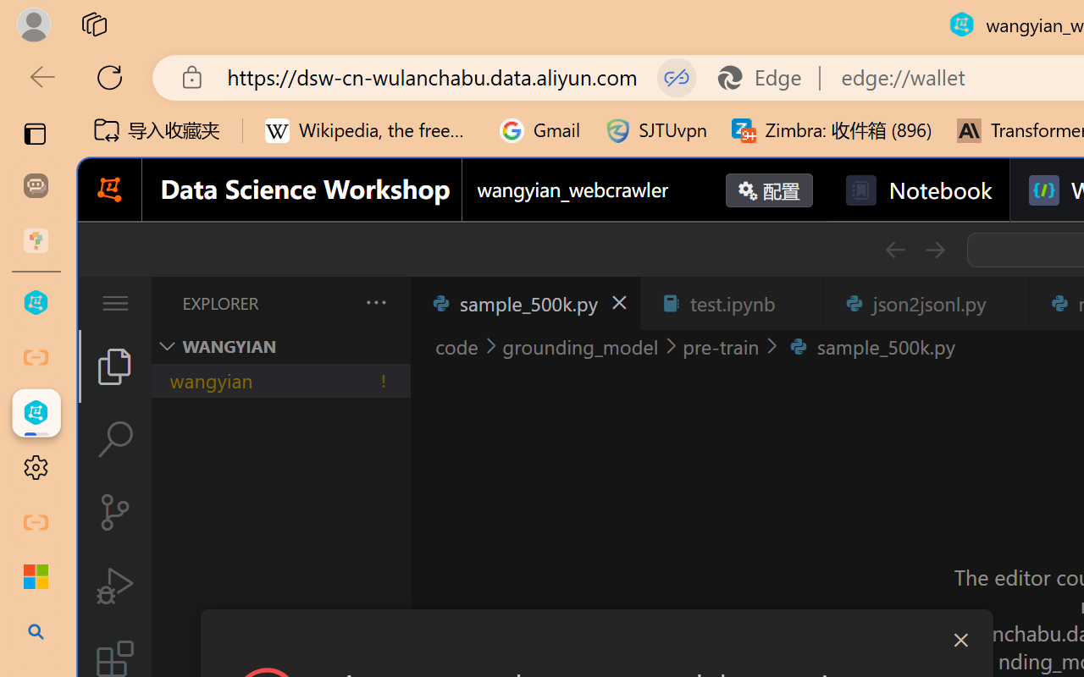  Describe the element at coordinates (652, 94) in the screenshot. I see `Random Bars` at that location.